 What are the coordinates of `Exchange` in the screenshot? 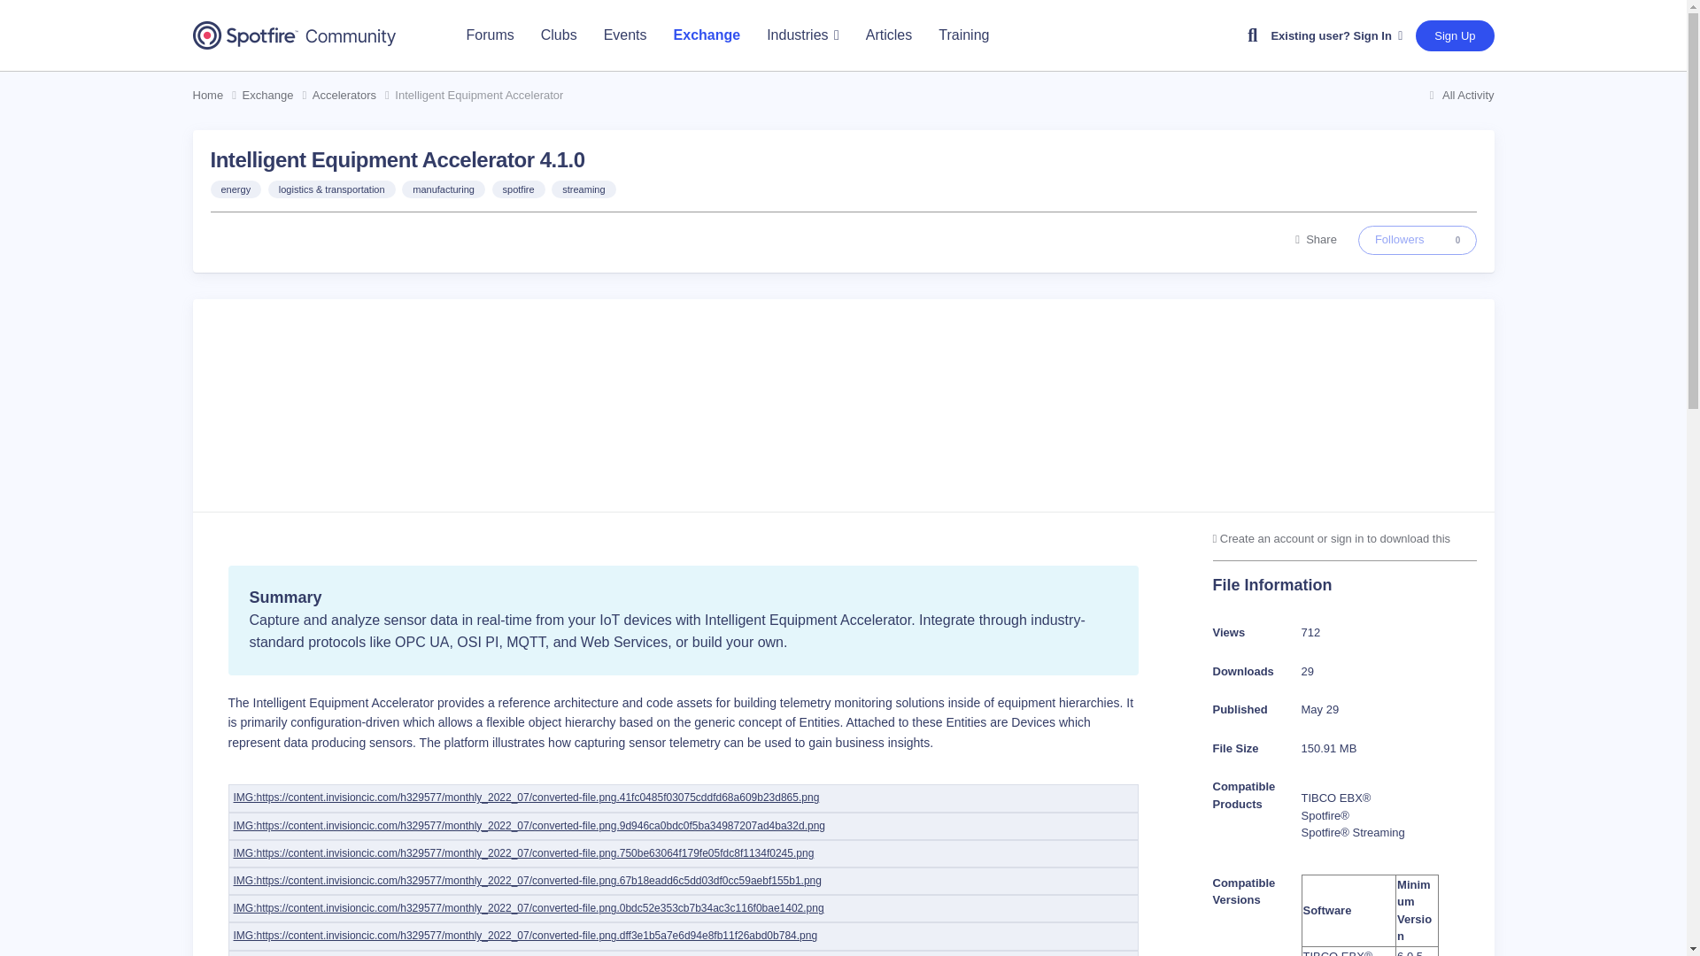 It's located at (278, 96).